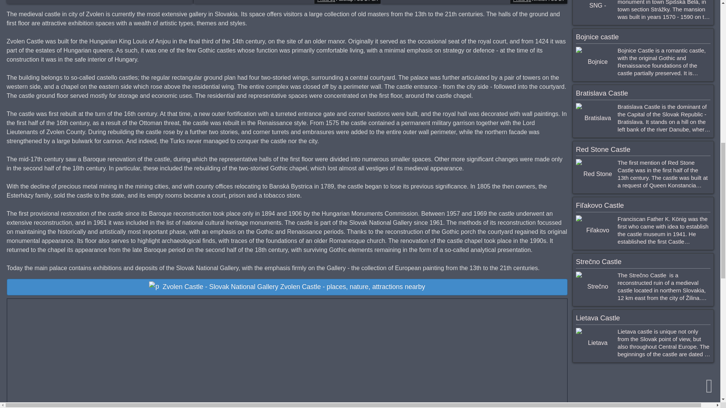 The width and height of the screenshot is (726, 408). What do you see at coordinates (473, 2) in the screenshot?
I see `Zvolen Castle` at bounding box center [473, 2].